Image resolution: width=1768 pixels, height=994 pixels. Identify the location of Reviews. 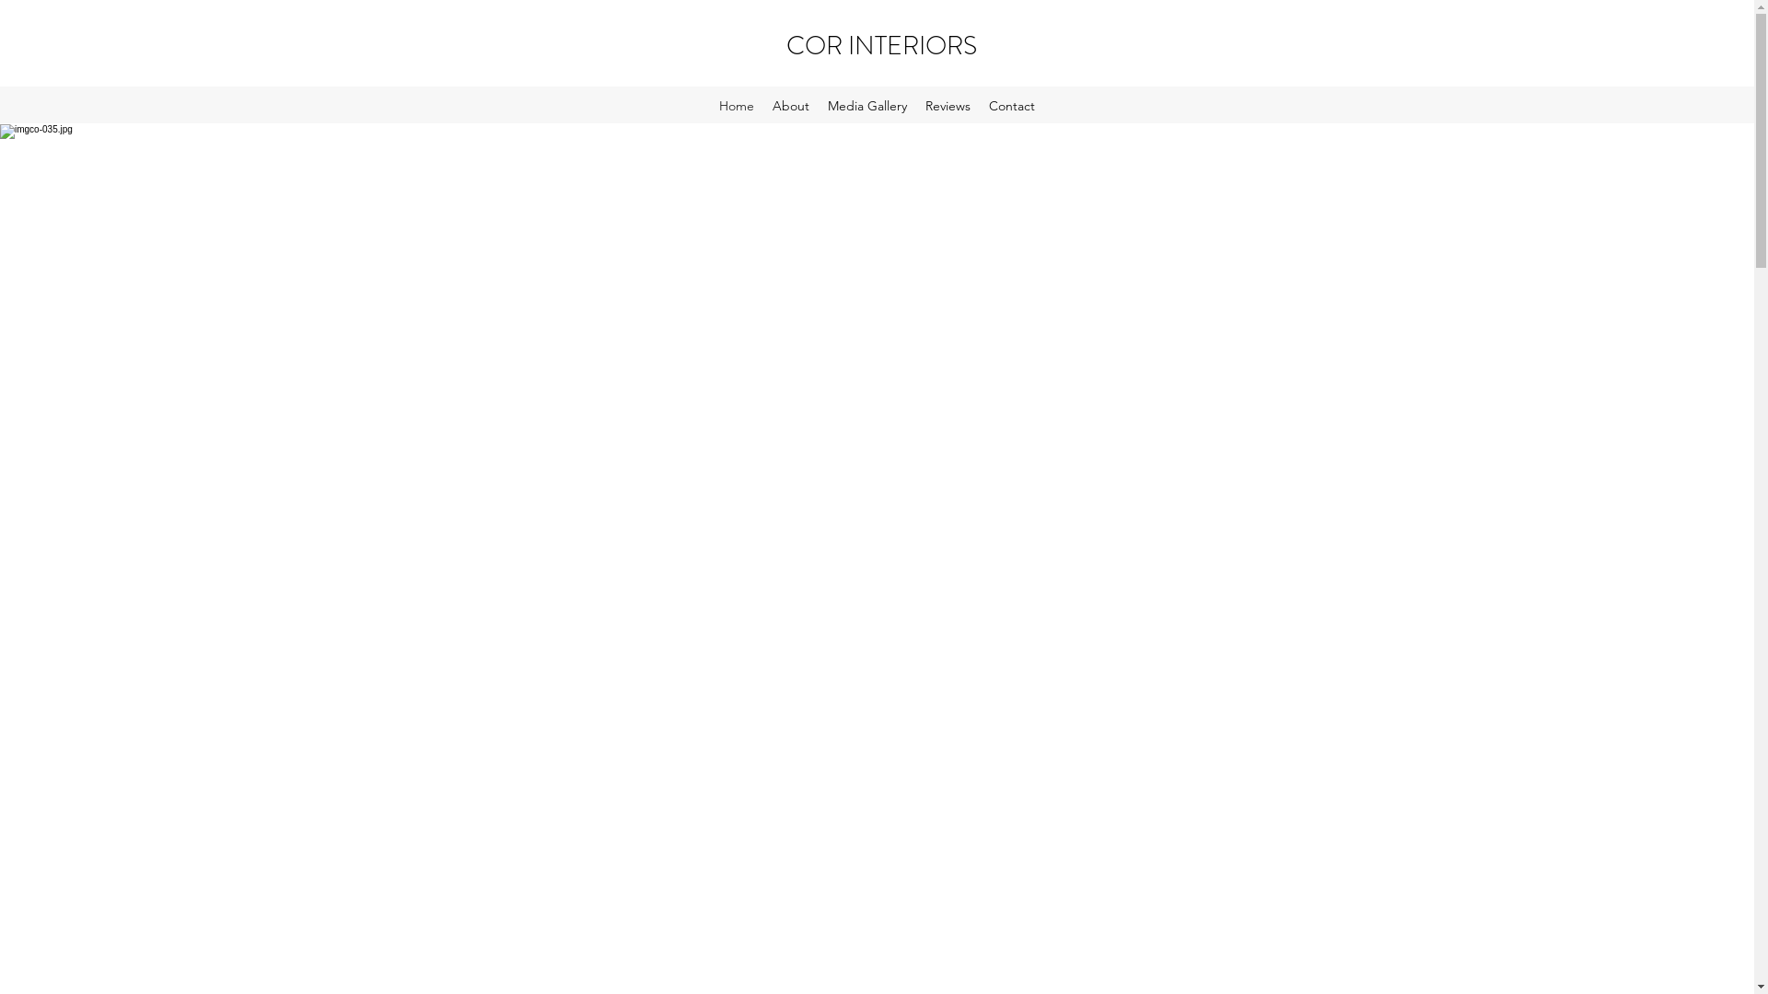
(948, 106).